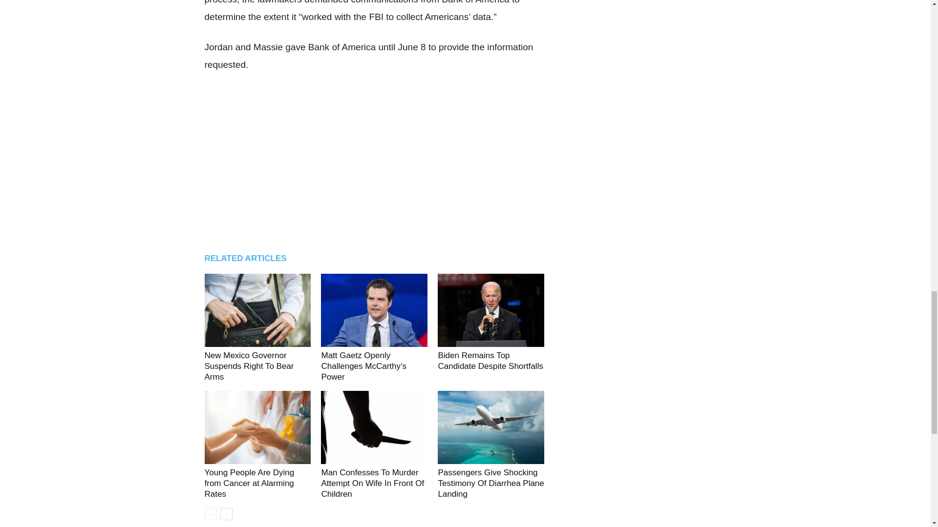 The image size is (938, 527). I want to click on New Mexico Governor Suspends Right To Bear Arms, so click(249, 366).